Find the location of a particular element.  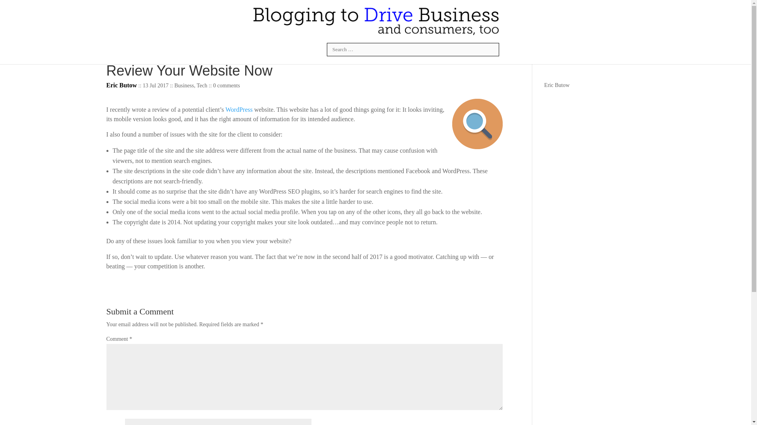

Tech is located at coordinates (202, 85).